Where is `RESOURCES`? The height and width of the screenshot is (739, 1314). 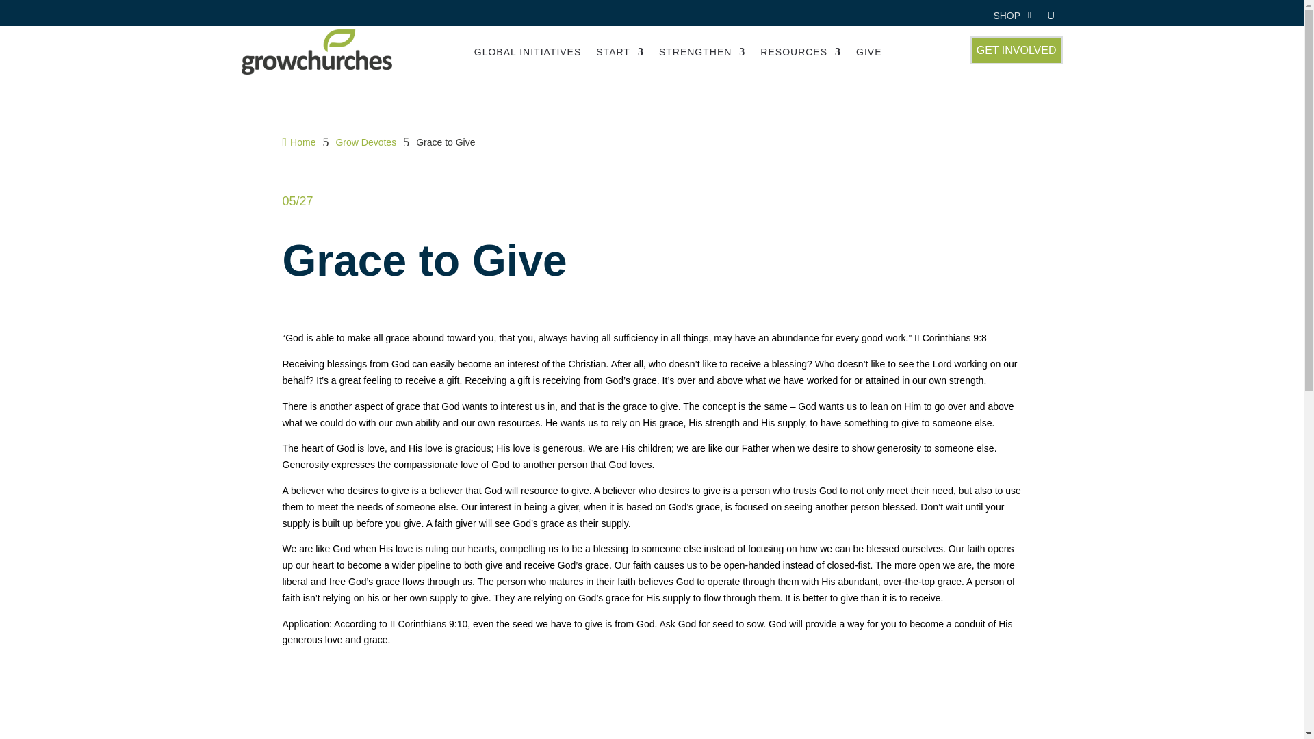 RESOURCES is located at coordinates (801, 52).